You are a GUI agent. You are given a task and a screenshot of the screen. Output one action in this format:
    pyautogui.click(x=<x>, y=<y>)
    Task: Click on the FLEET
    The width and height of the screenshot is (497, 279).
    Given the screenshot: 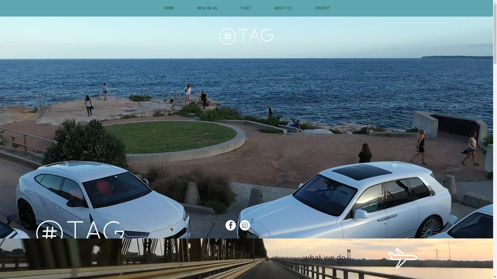 What is the action you would take?
    pyautogui.click(x=245, y=8)
    